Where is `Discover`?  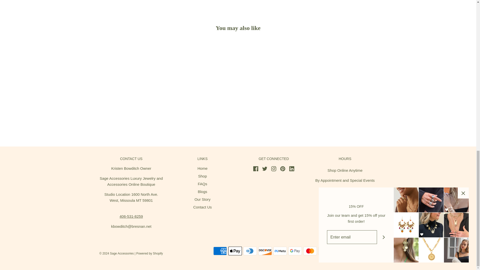 Discover is located at coordinates (265, 251).